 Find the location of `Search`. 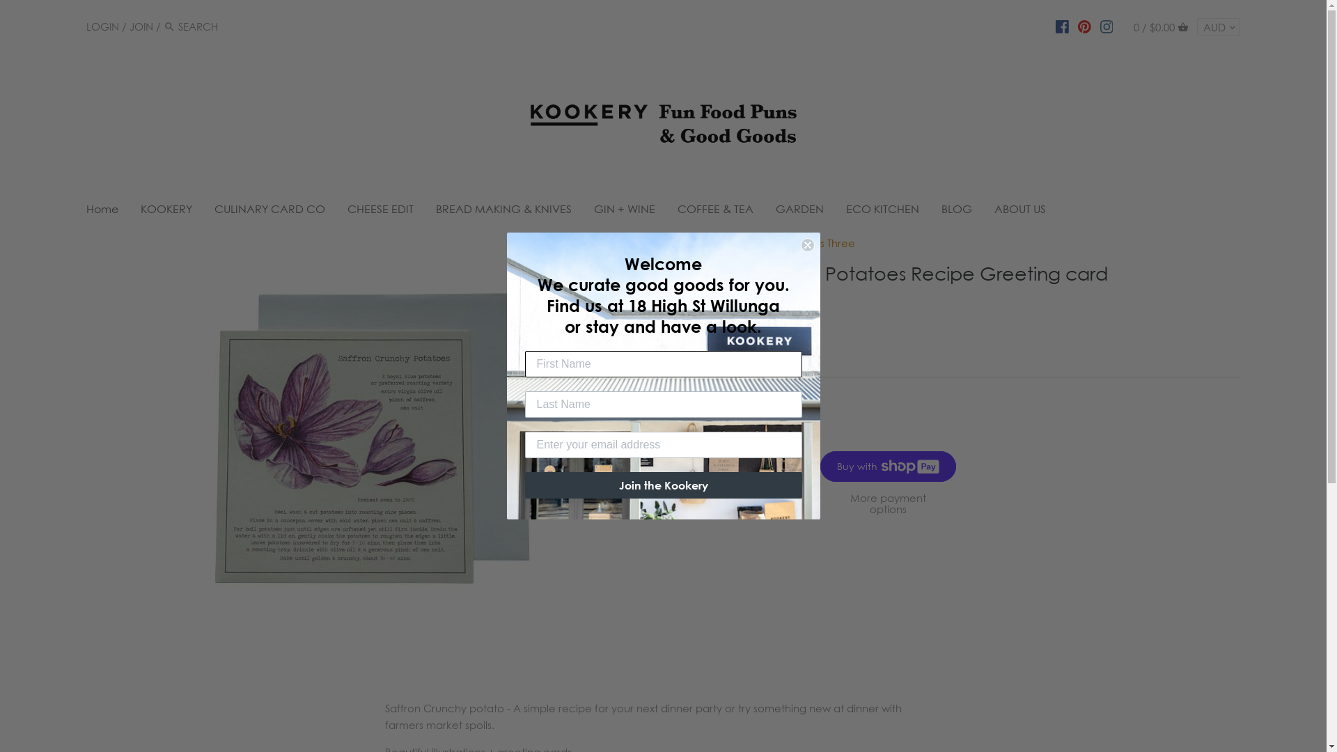

Search is located at coordinates (170, 26).